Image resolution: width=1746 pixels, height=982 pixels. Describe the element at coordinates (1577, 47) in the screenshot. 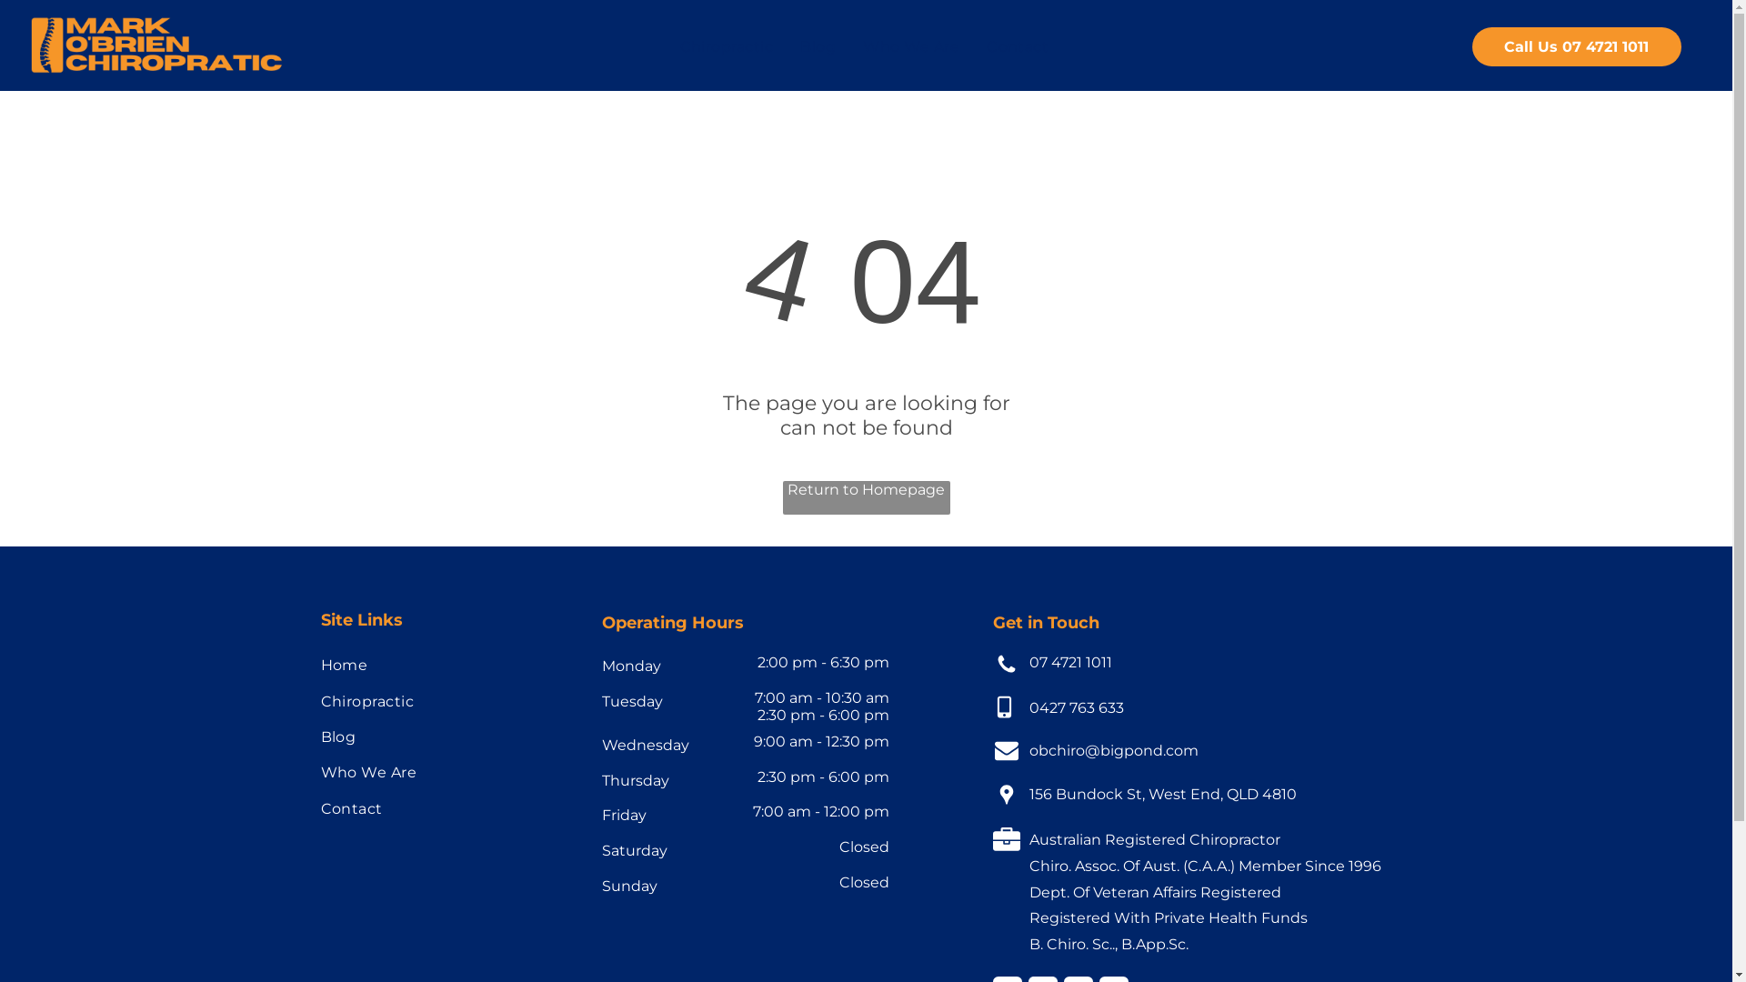

I see `Call Us 07 4721 1011` at that location.